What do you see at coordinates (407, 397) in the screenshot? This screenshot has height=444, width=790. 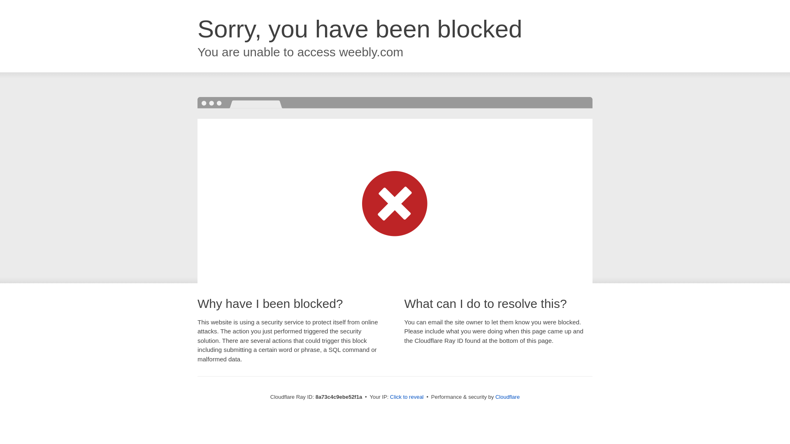 I see `Click to reveal` at bounding box center [407, 397].